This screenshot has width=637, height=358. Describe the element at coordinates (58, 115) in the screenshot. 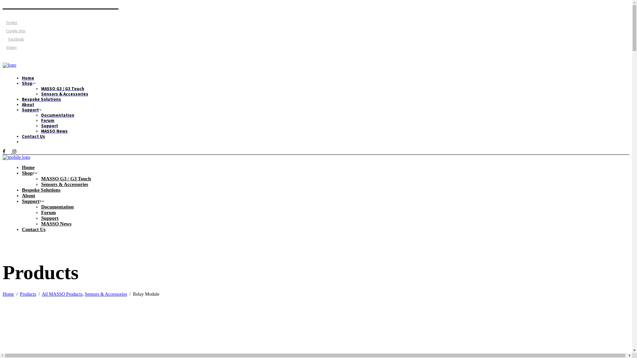

I see `Documentation` at that location.